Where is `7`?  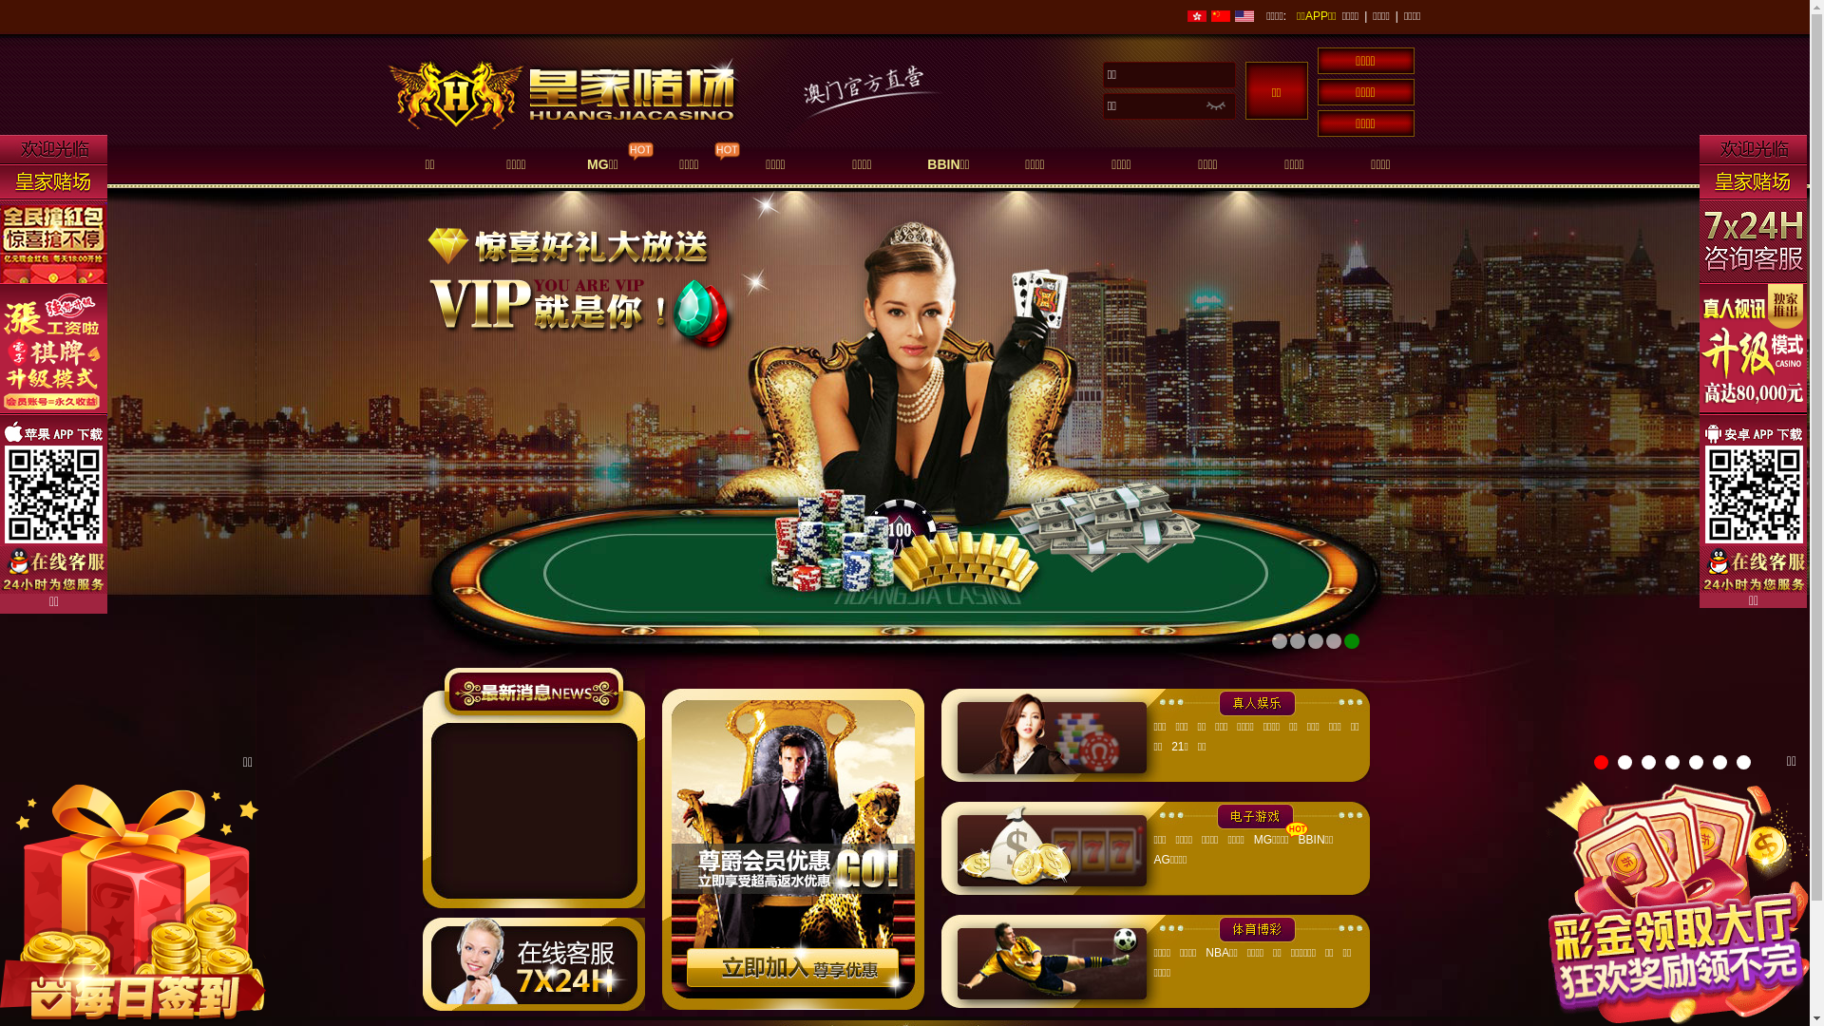 7 is located at coordinates (1744, 762).